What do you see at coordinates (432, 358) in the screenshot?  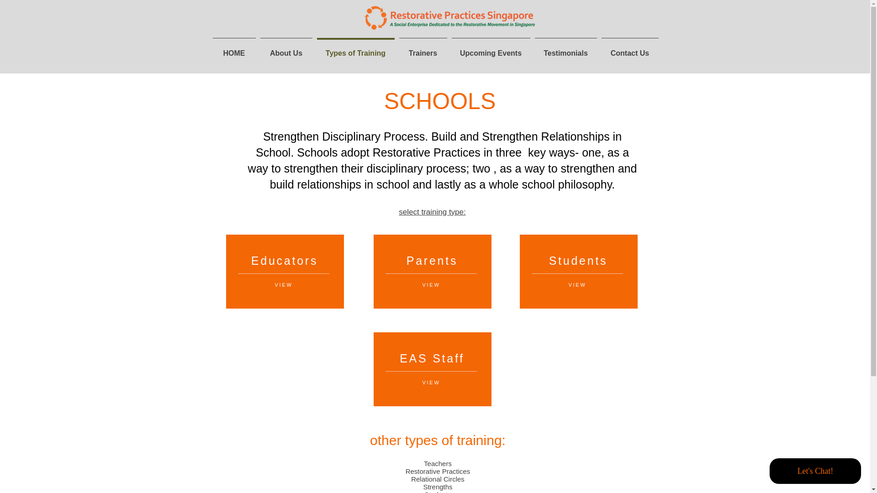 I see `EAS Staff` at bounding box center [432, 358].